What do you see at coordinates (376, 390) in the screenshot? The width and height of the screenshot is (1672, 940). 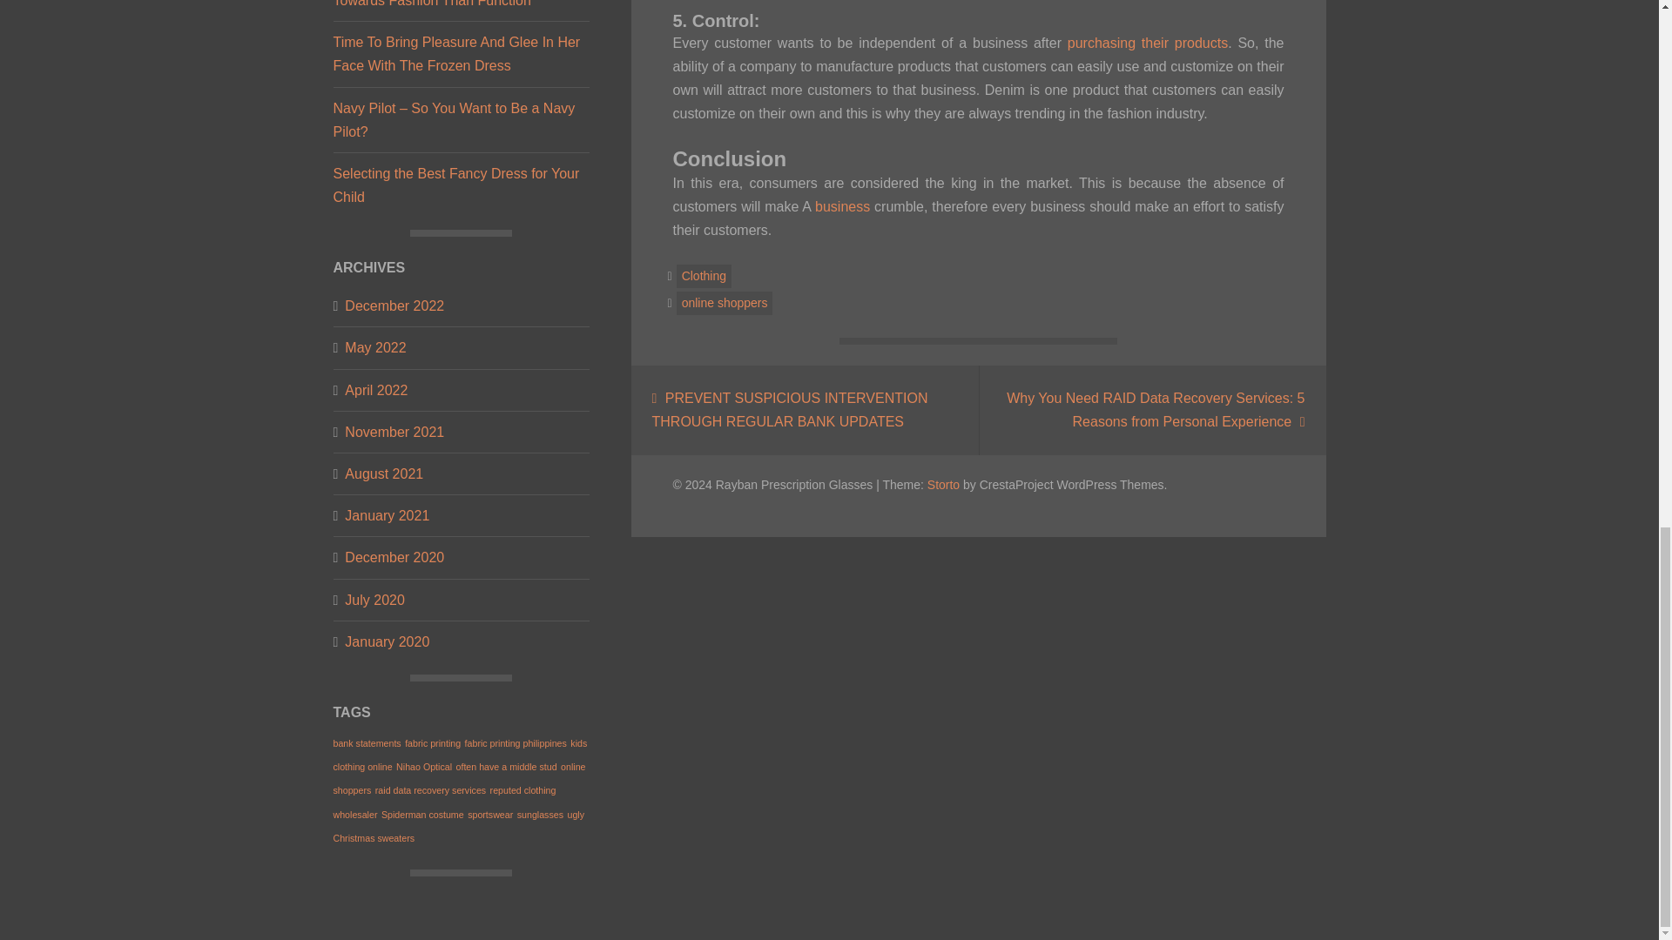 I see `April 2022` at bounding box center [376, 390].